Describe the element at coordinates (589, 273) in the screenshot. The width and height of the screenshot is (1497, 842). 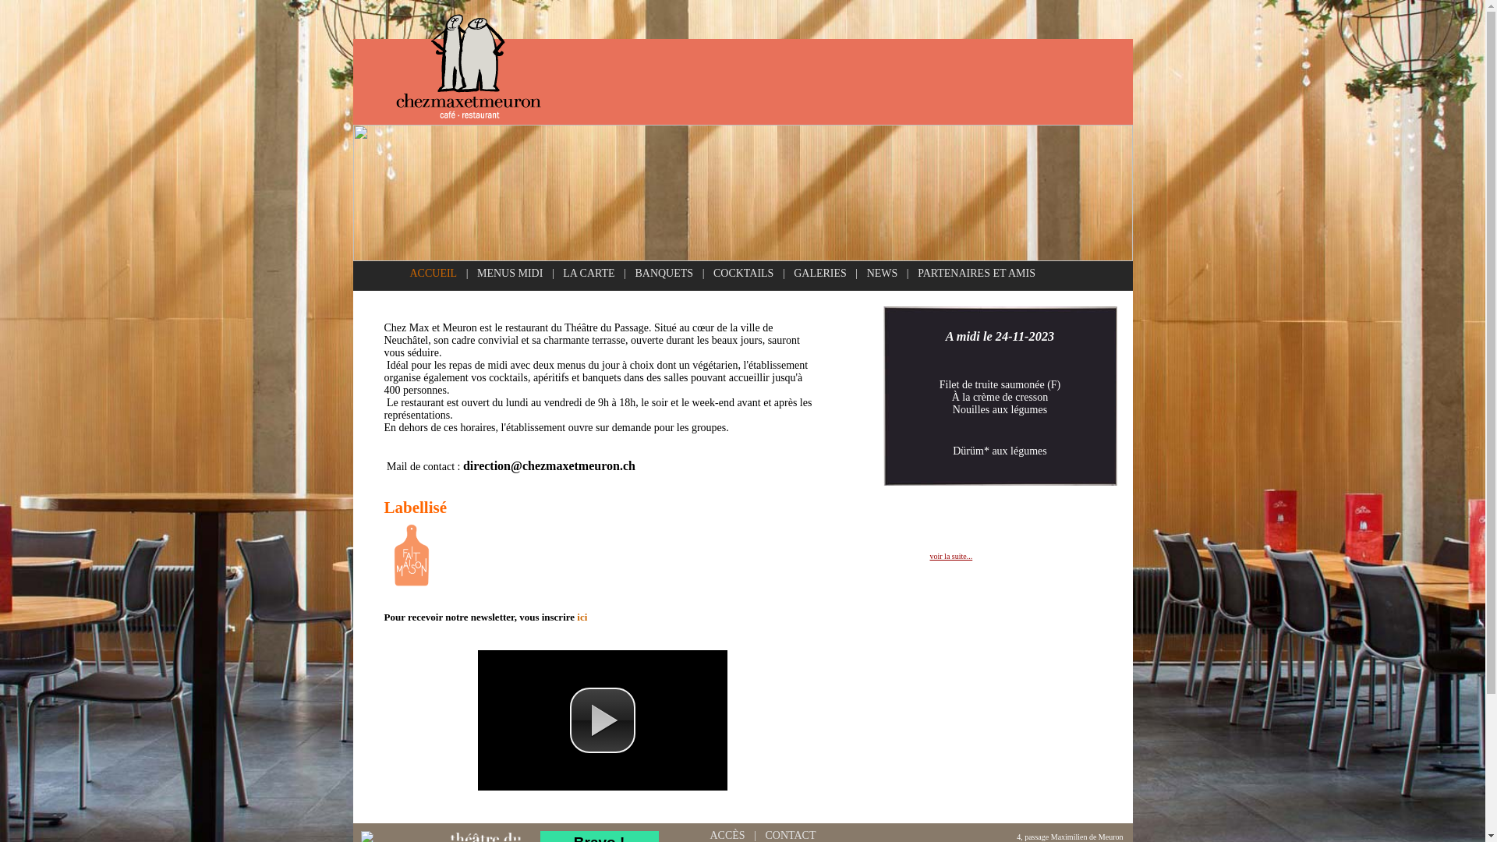
I see `LA CARTE` at that location.